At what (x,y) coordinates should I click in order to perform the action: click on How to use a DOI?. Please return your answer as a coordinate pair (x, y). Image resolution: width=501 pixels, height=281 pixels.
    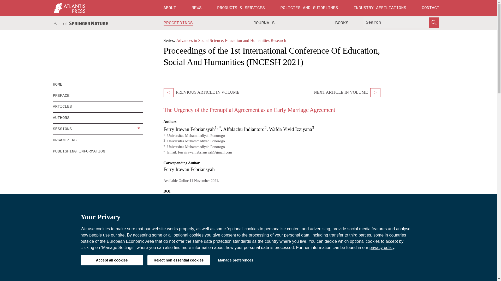
    Looking at the image, I should click on (243, 198).